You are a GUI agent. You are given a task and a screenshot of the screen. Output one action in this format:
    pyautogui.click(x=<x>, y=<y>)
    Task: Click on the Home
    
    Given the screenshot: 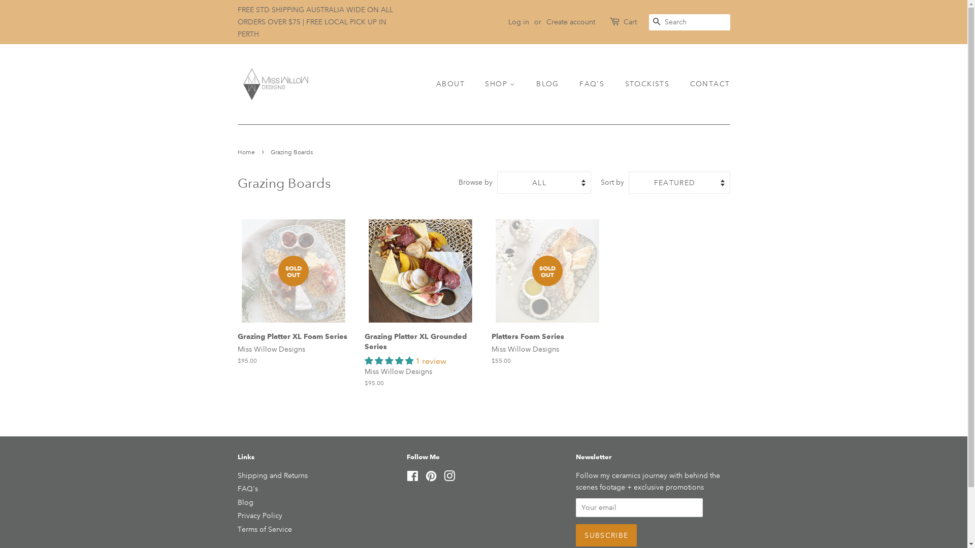 What is the action you would take?
    pyautogui.click(x=247, y=152)
    